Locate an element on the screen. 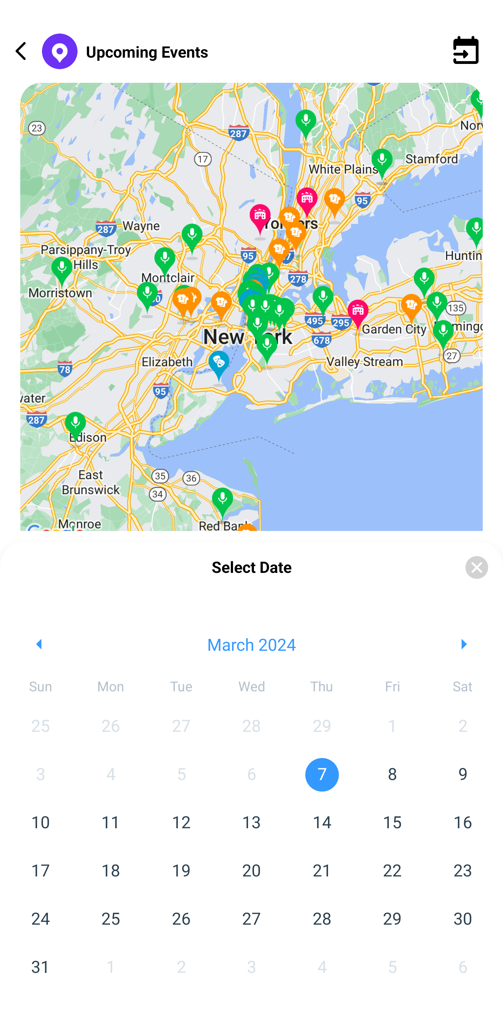 This screenshot has height=1034, width=503.  Sunday 3 March 2024  3 is located at coordinates (41, 775).